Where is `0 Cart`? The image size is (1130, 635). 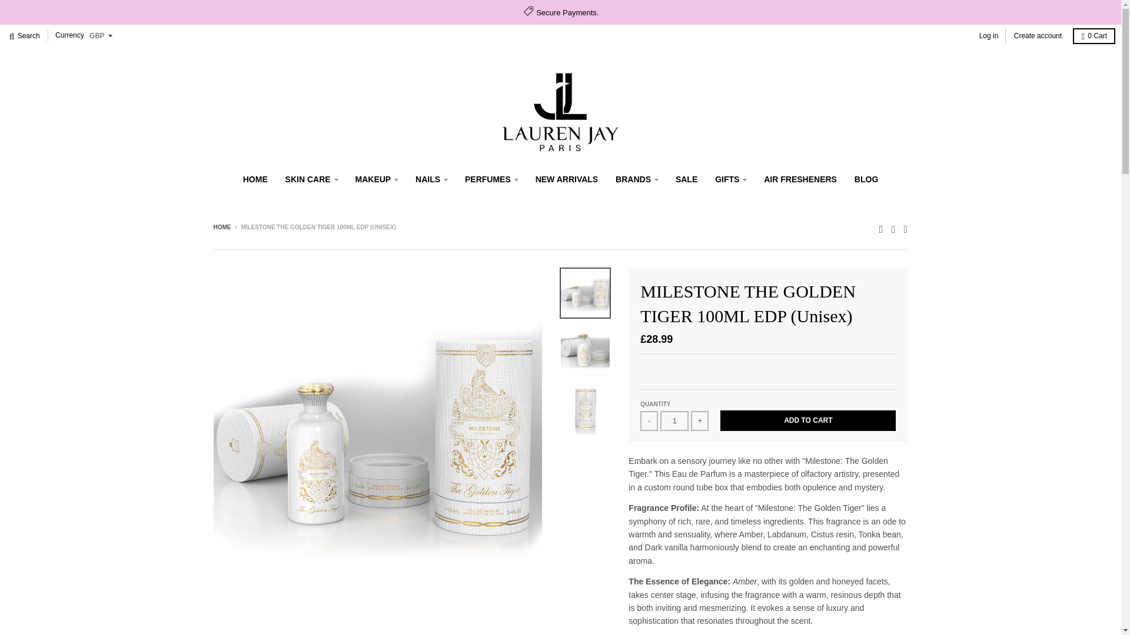 0 Cart is located at coordinates (1094, 35).